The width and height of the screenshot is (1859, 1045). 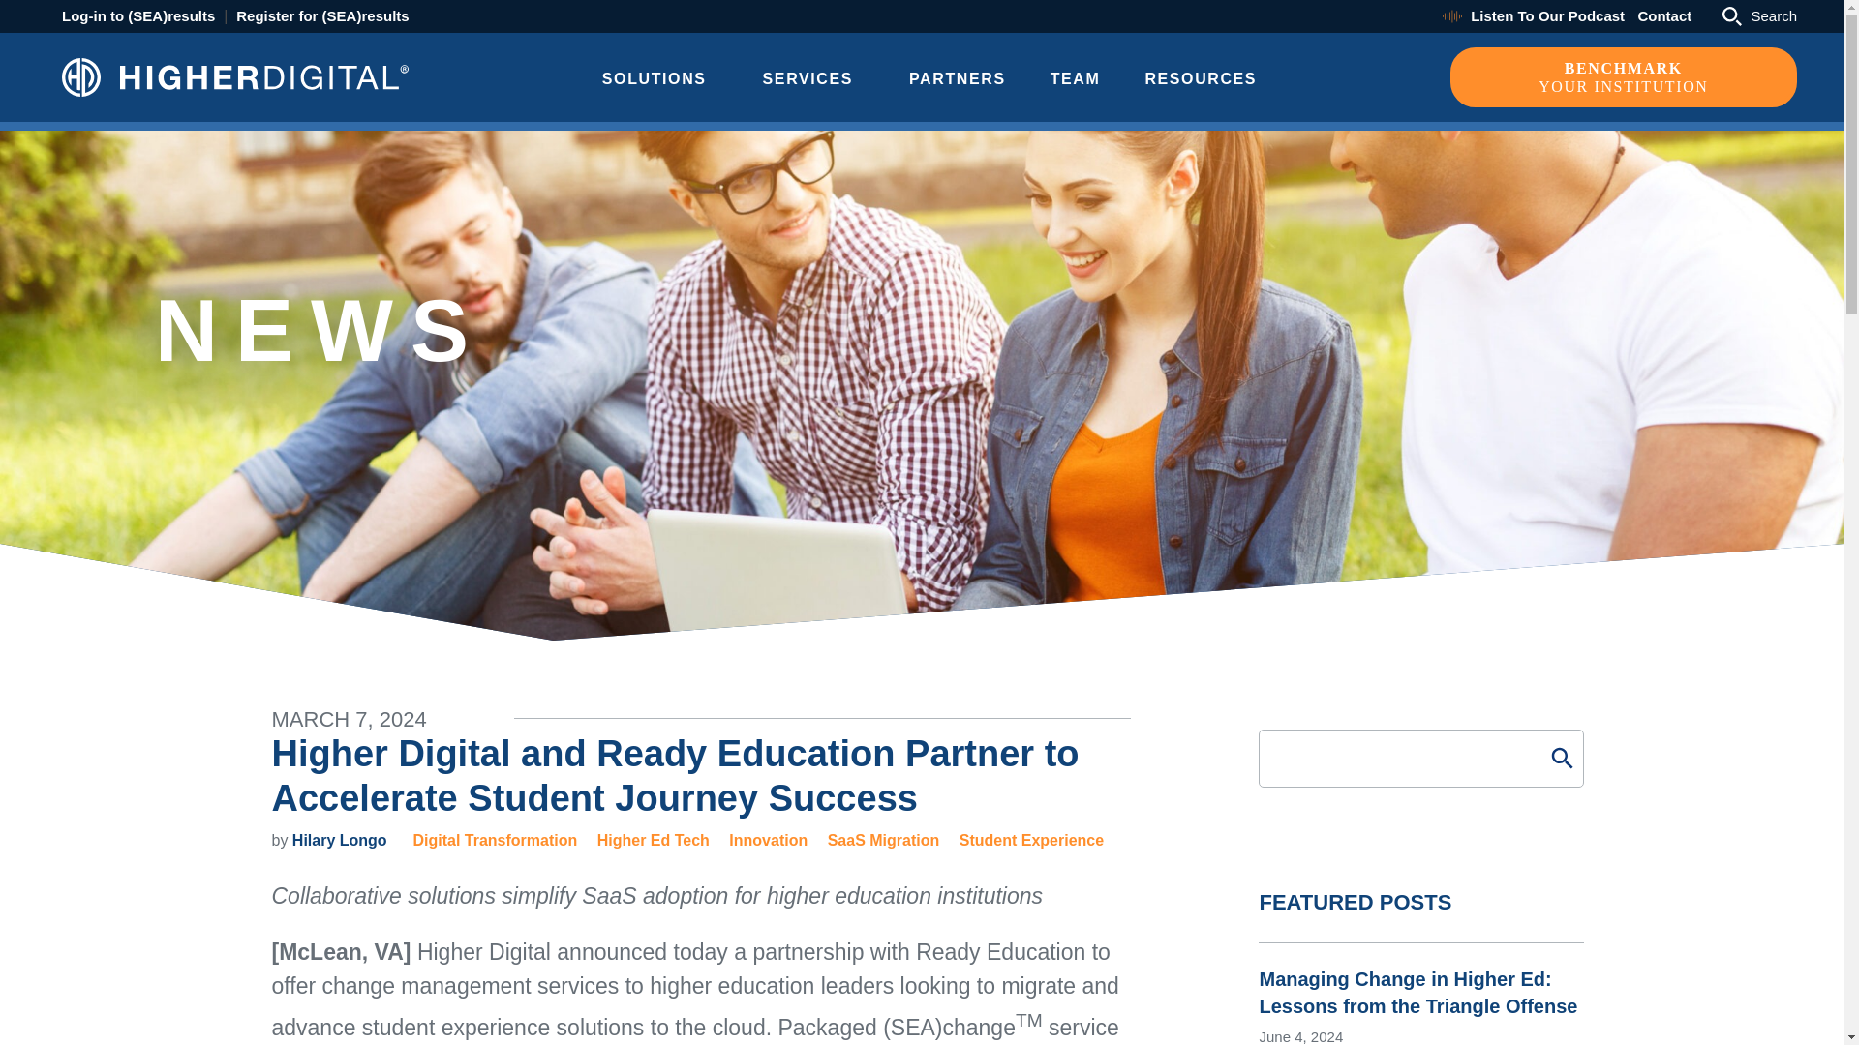 What do you see at coordinates (655, 79) in the screenshot?
I see `Digital Transformation` at bounding box center [655, 79].